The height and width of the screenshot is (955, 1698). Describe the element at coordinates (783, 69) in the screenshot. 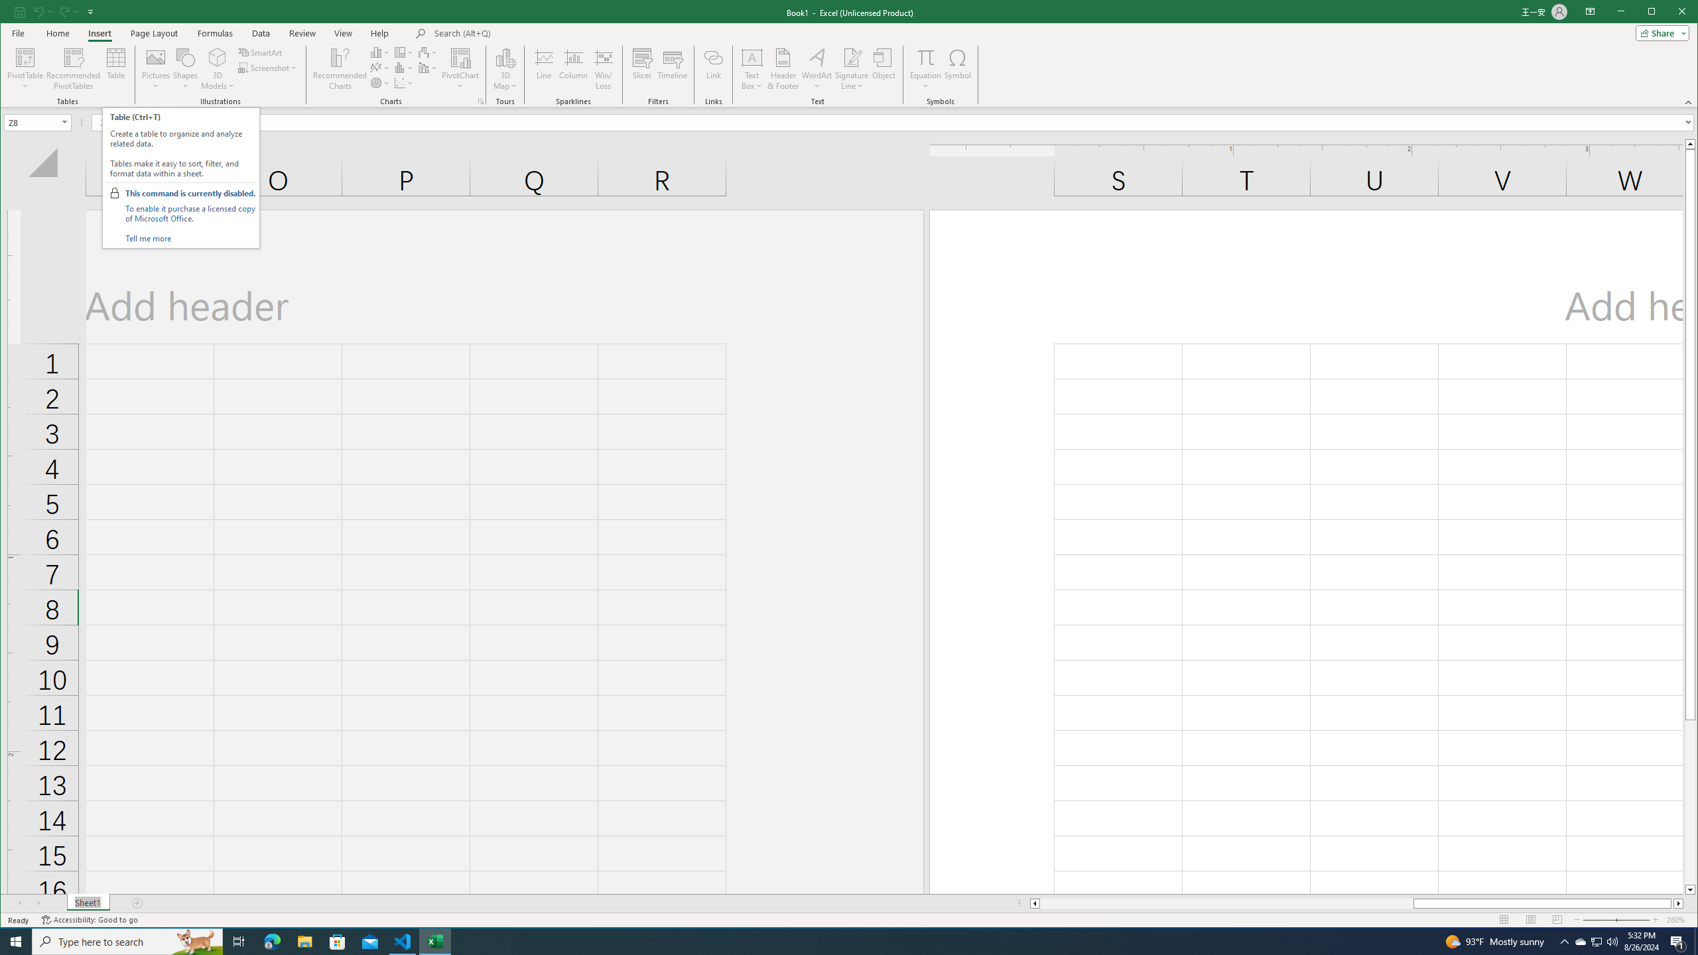

I see `Header & Footer...` at that location.